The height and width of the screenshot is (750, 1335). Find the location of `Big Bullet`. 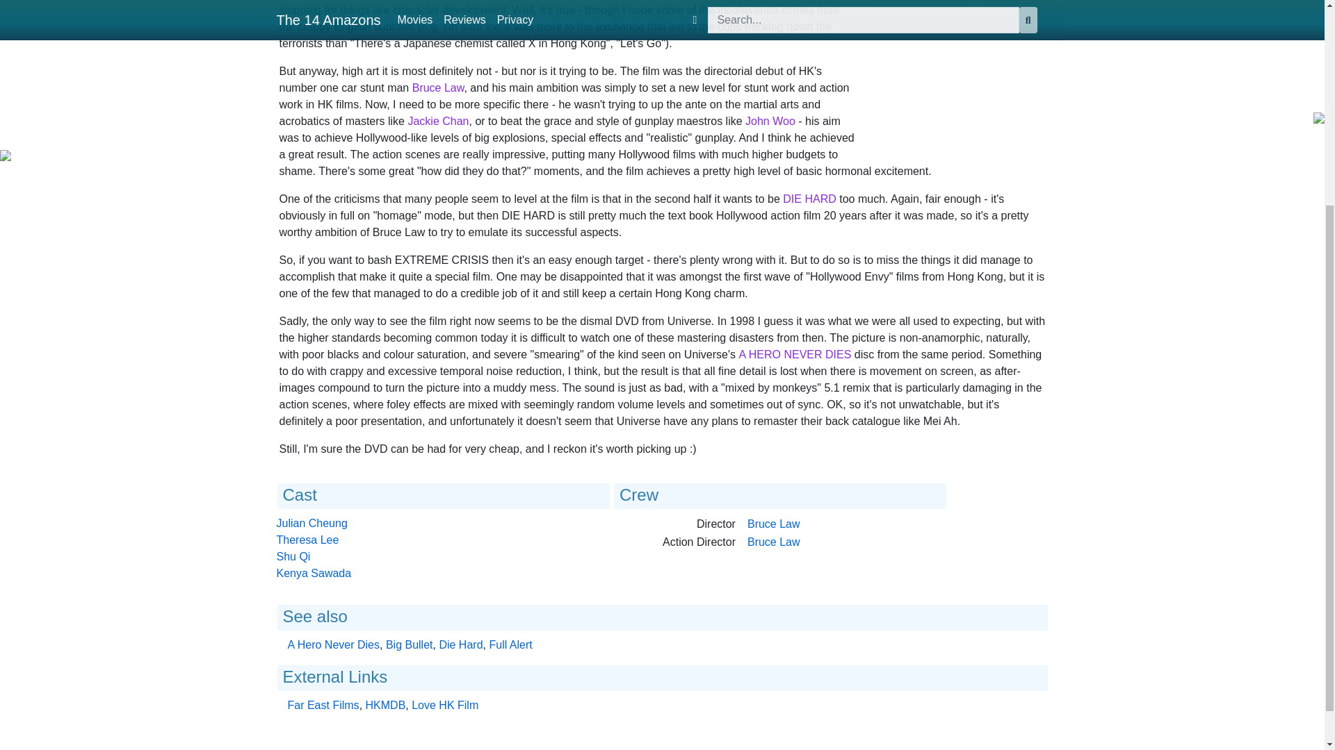

Big Bullet is located at coordinates (409, 644).